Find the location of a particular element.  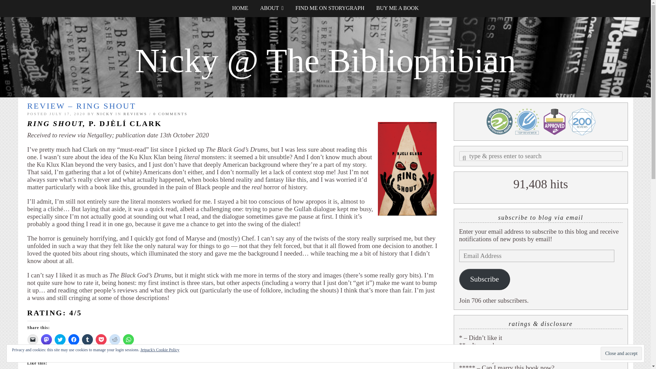

Click to share on Reddit is located at coordinates (115, 340).